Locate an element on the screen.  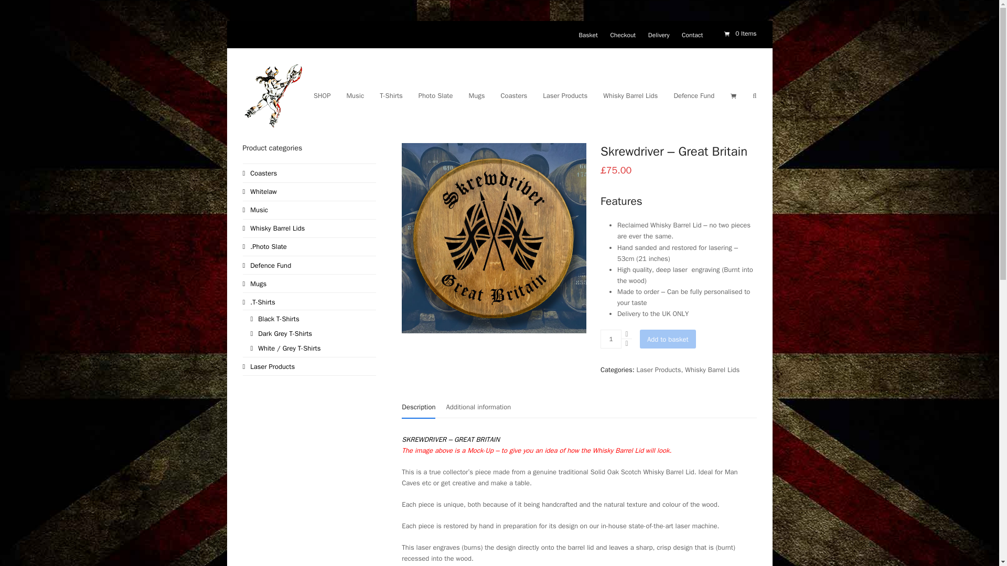
1 is located at coordinates (610, 339).